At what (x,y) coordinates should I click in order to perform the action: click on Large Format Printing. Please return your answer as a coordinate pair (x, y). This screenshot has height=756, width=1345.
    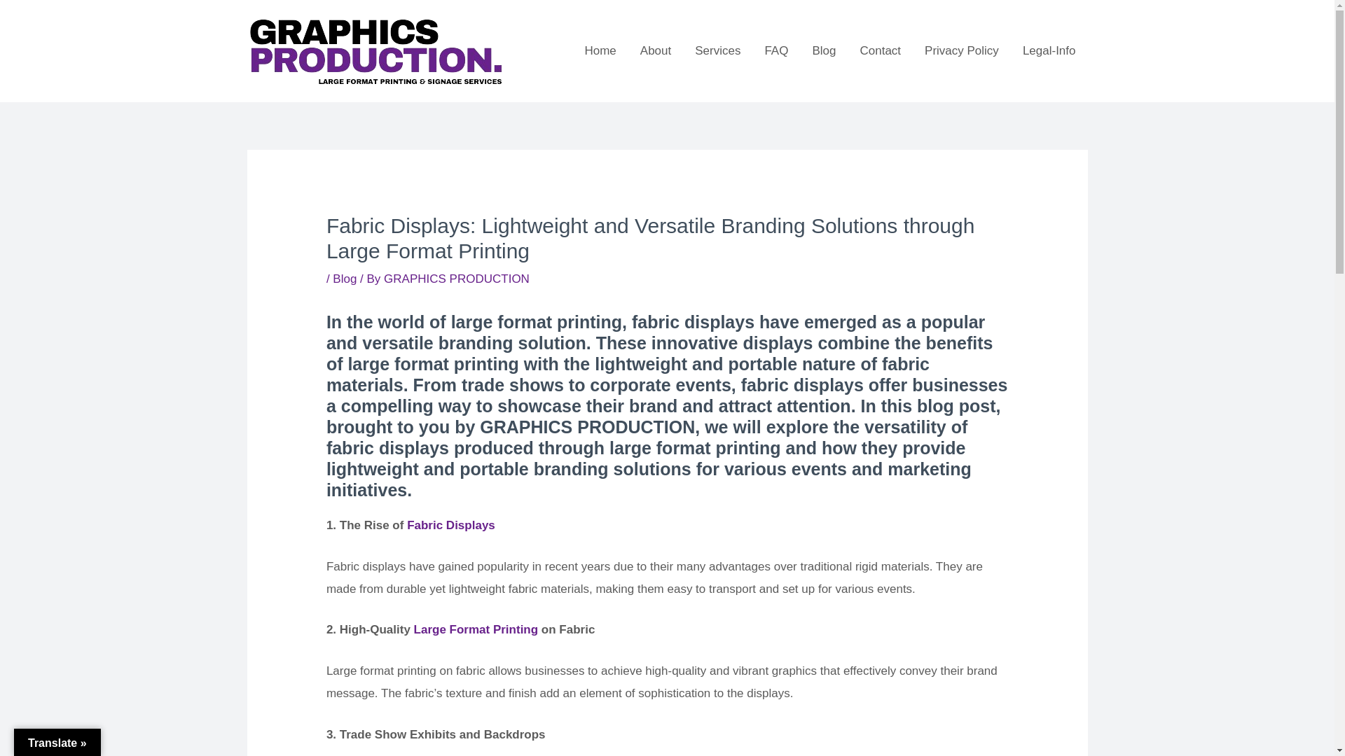
    Looking at the image, I should click on (476, 629).